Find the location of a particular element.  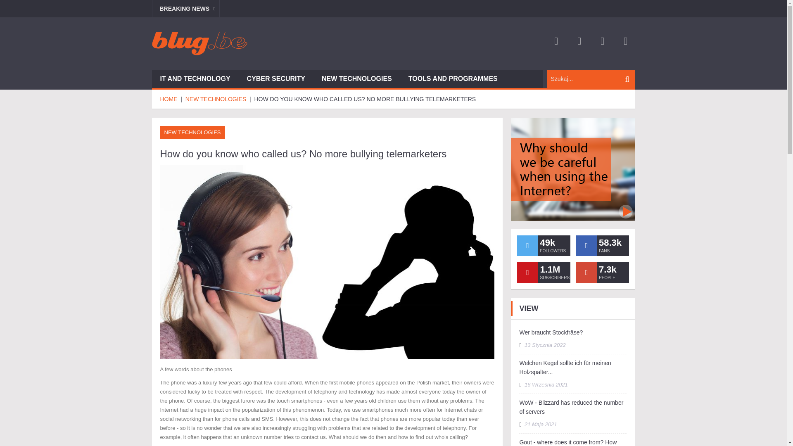

IT AND TECHNOLOGY is located at coordinates (195, 78).